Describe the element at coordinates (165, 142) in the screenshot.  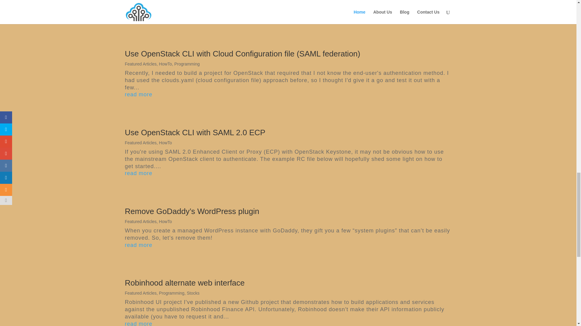
I see `HowTo` at that location.